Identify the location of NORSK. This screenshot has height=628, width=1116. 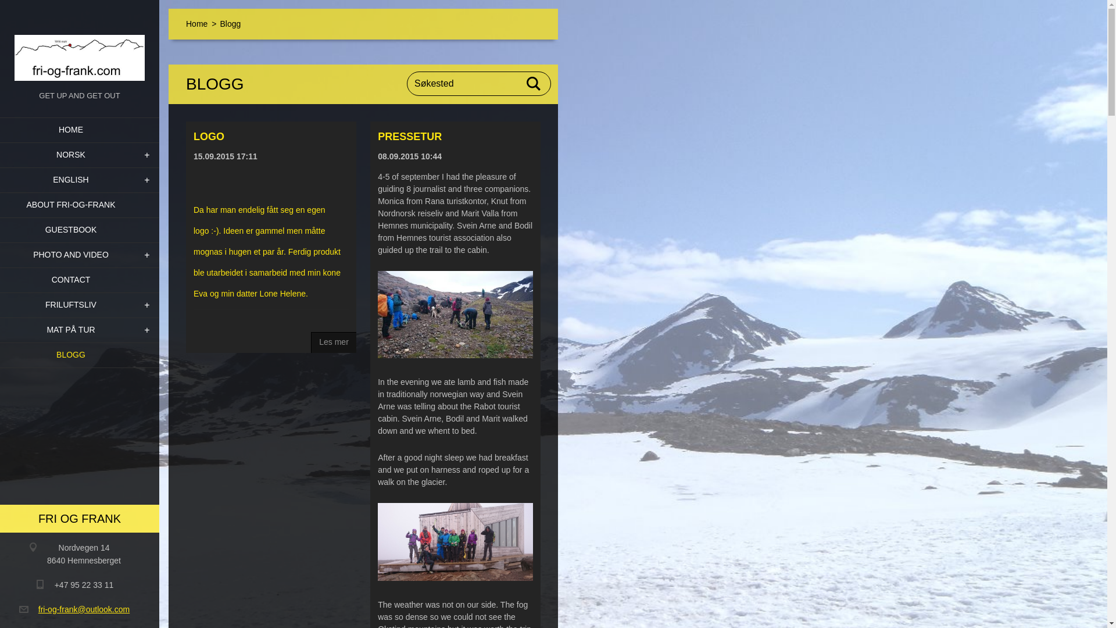
(80, 156).